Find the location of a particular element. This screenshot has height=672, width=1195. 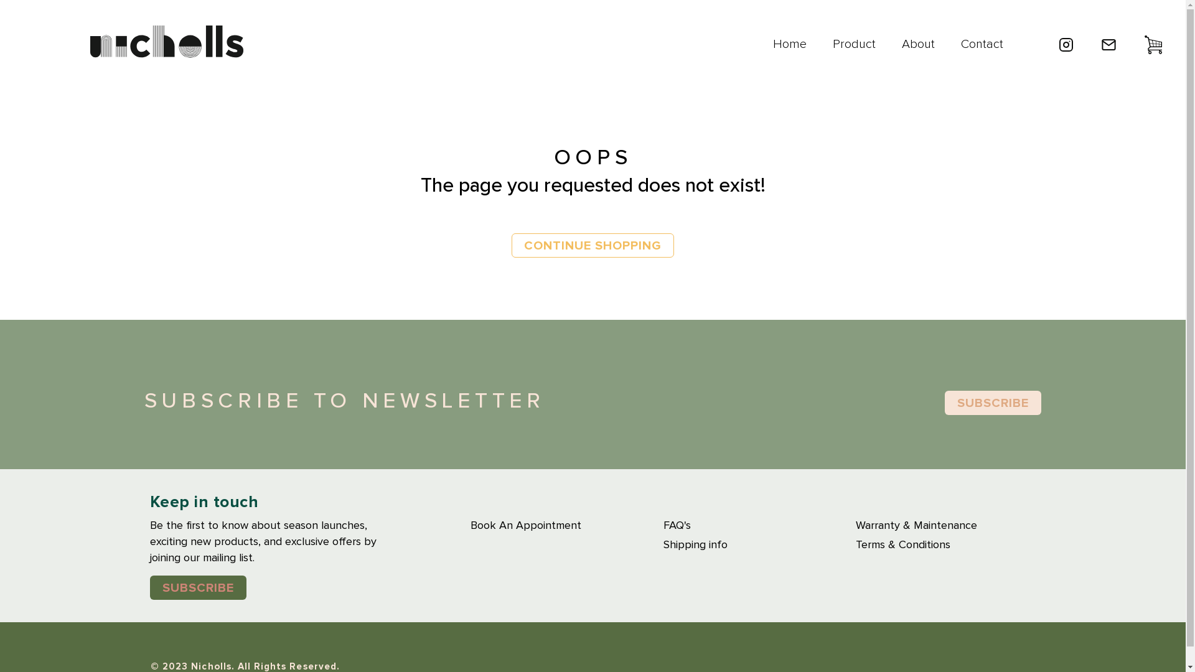

FAQ's is located at coordinates (759, 526).